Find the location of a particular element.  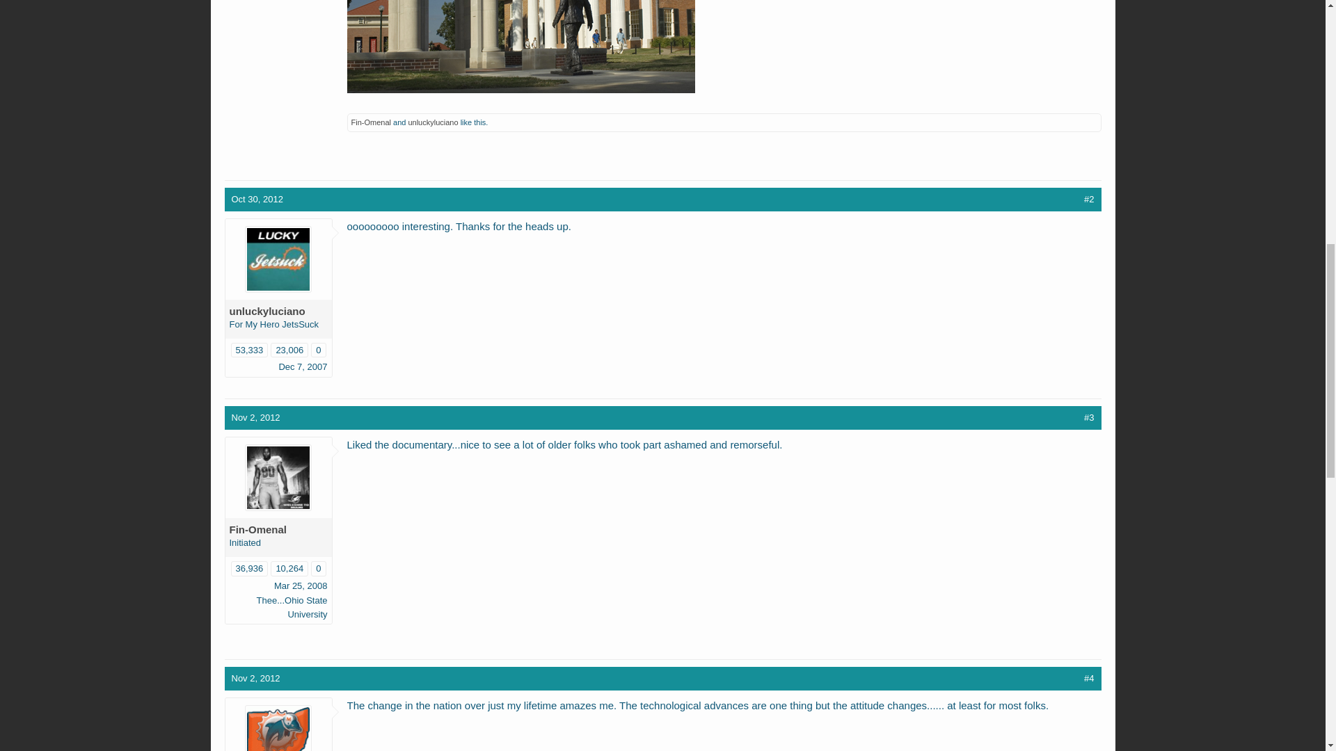

Permalink is located at coordinates (1088, 199).